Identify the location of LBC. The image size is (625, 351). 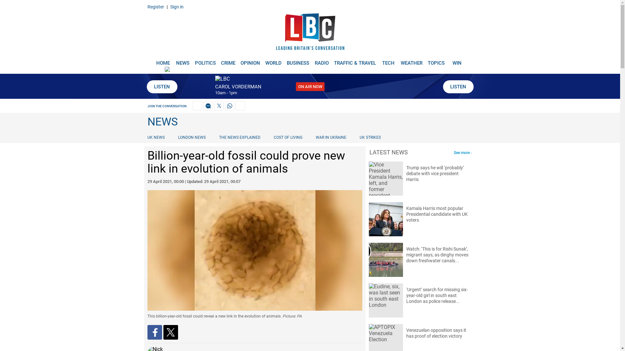
(310, 33).